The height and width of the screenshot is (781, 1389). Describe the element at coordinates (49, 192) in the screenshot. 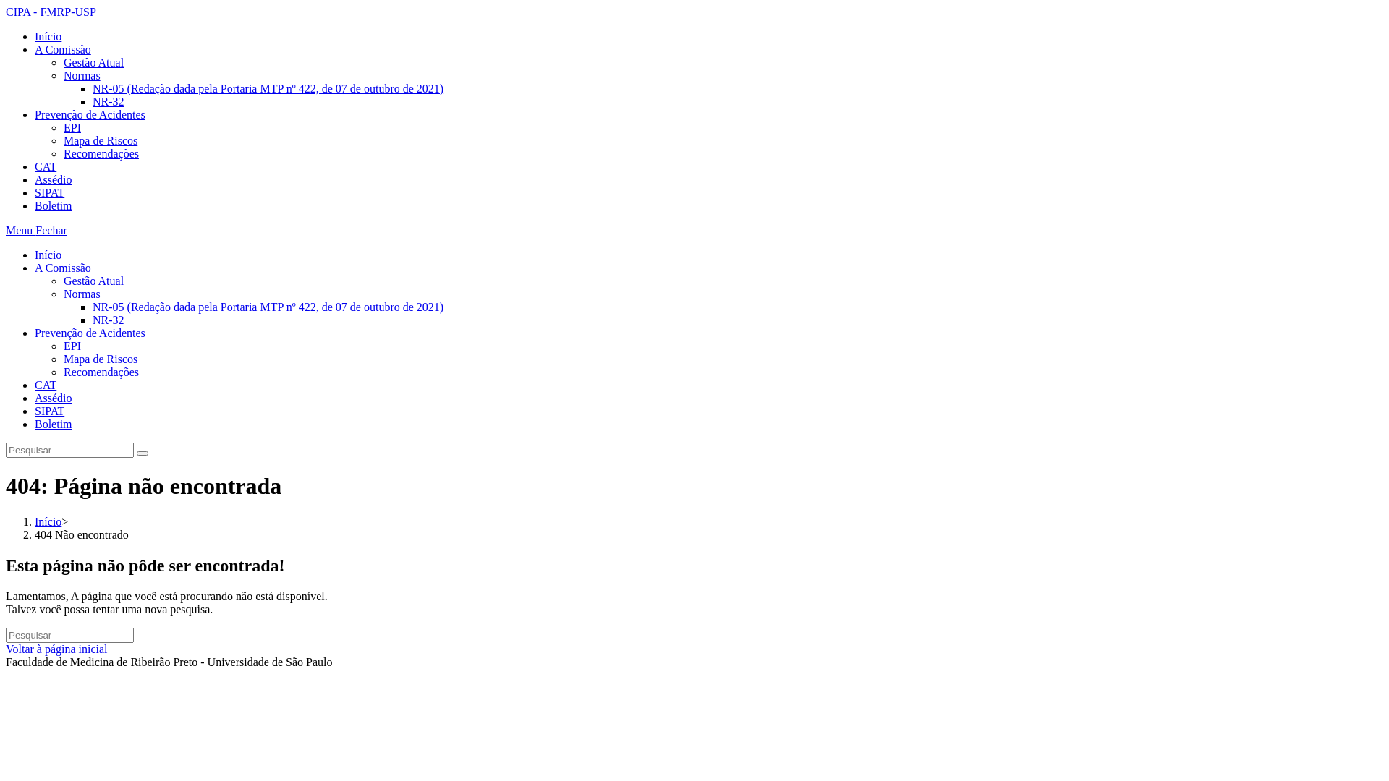

I see `SIPAT` at that location.